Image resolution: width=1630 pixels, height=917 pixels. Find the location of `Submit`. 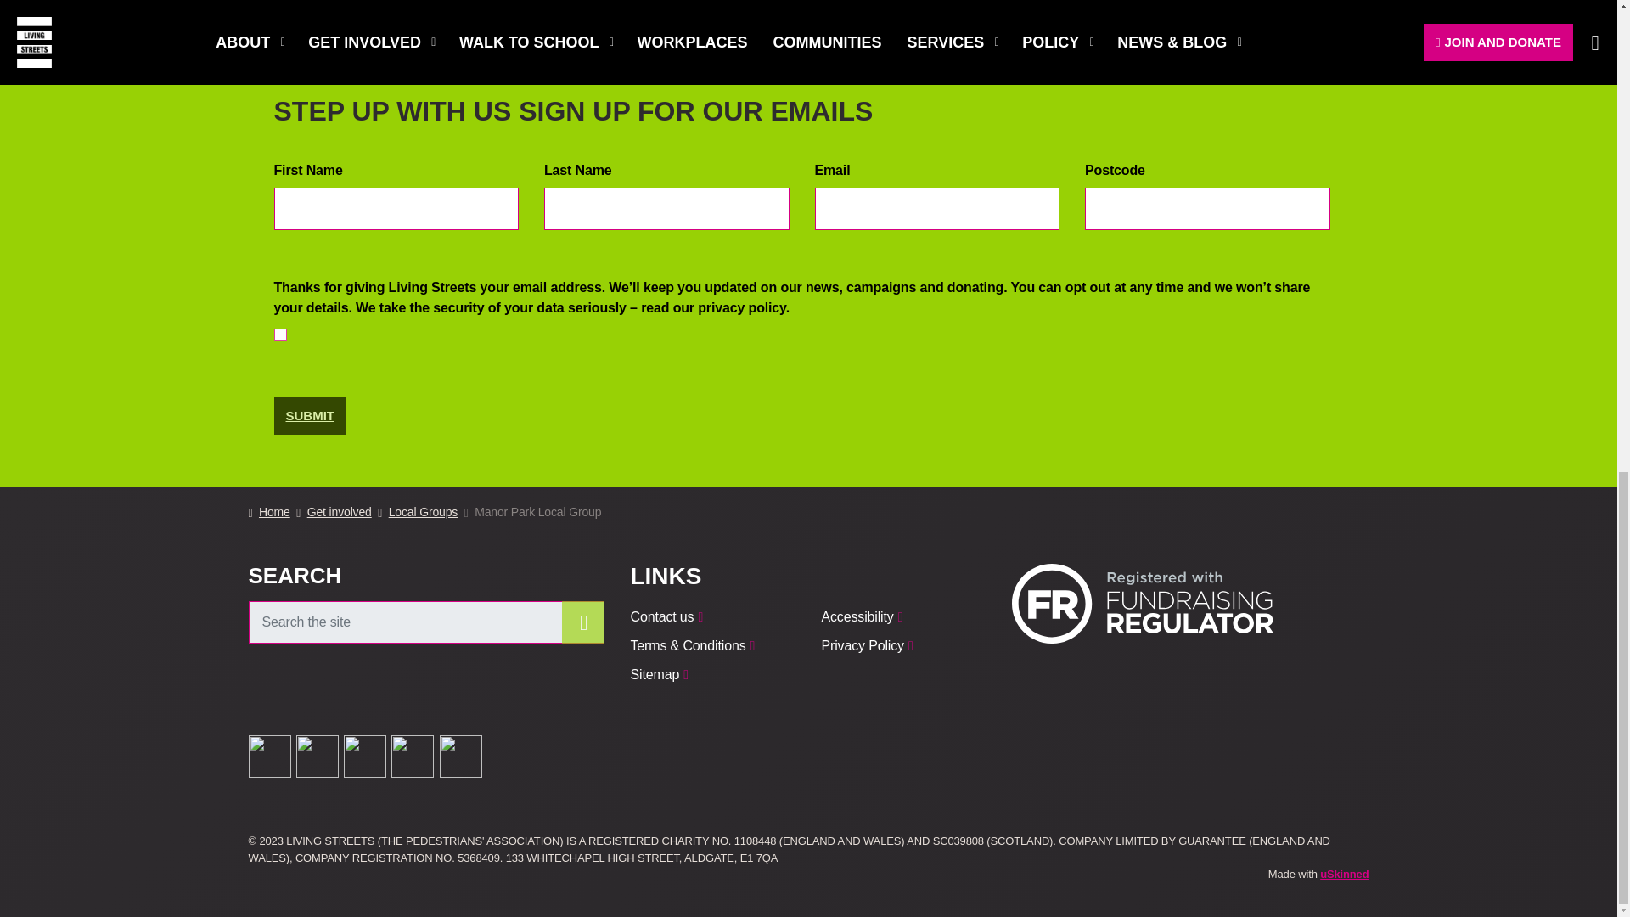

Submit is located at coordinates (309, 416).